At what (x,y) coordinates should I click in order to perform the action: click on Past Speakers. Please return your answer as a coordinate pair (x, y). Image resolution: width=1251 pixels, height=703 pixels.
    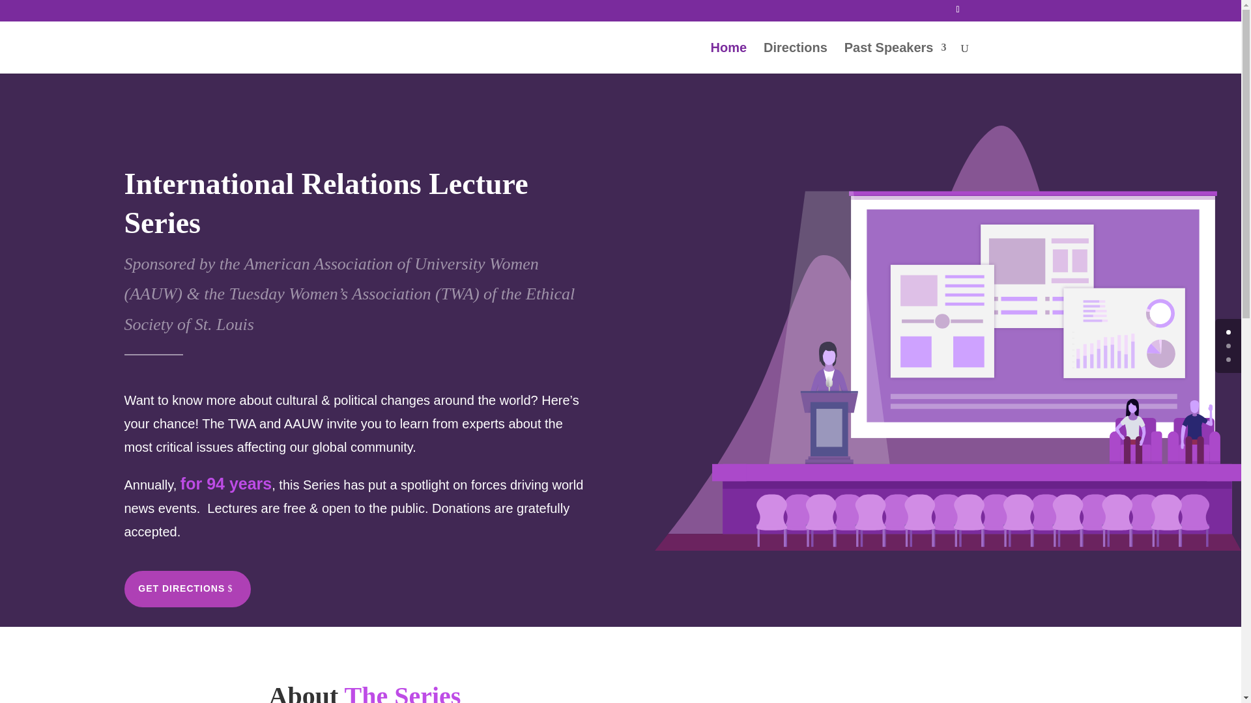
    Looking at the image, I should click on (895, 58).